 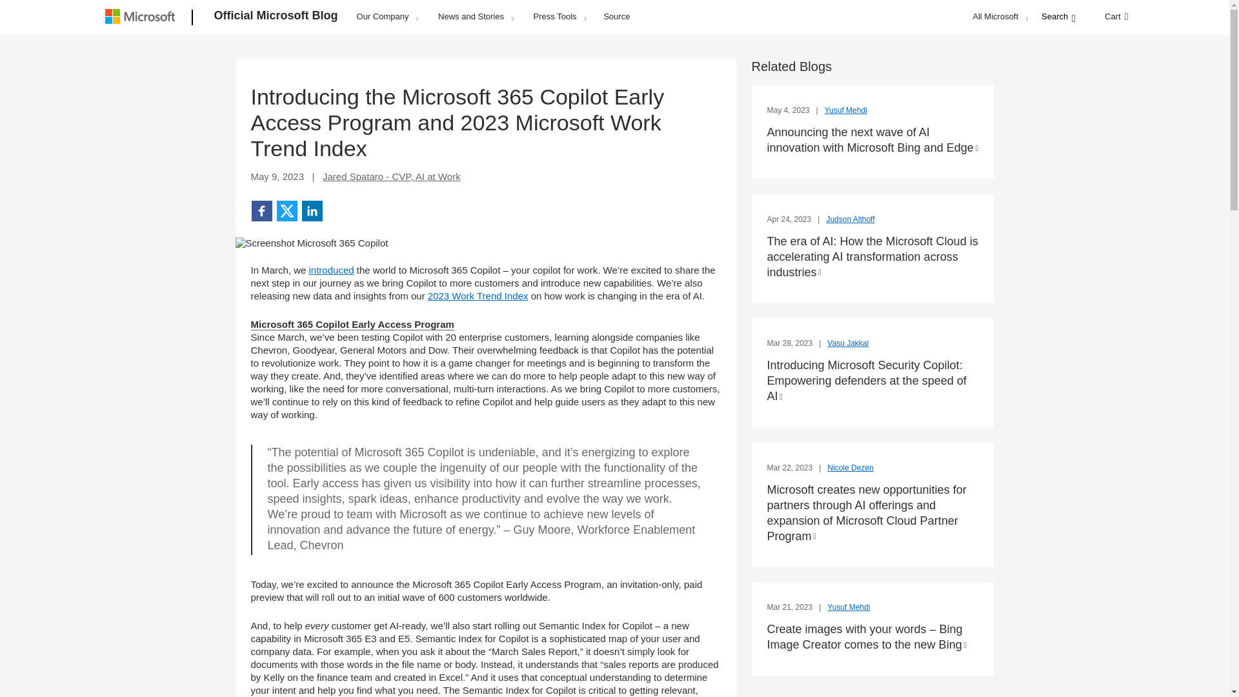 I want to click on March 22, 2023, so click(x=790, y=468).